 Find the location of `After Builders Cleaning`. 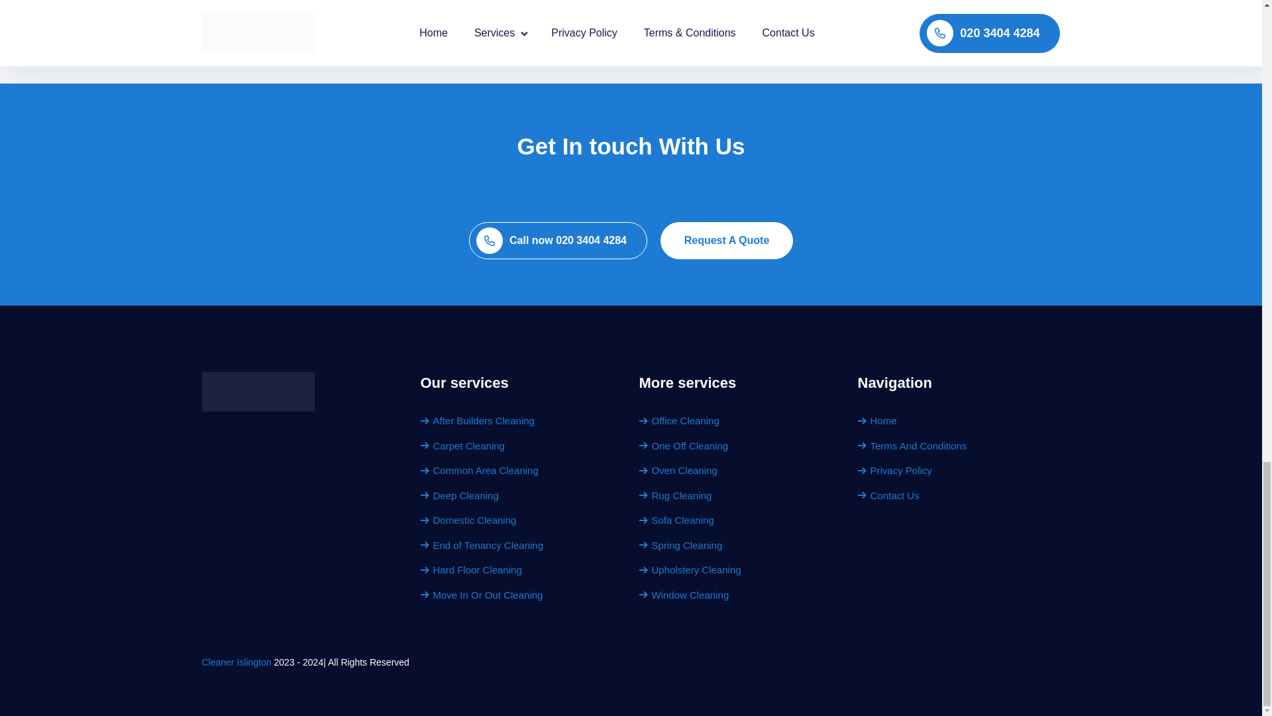

After Builders Cleaning is located at coordinates (477, 420).